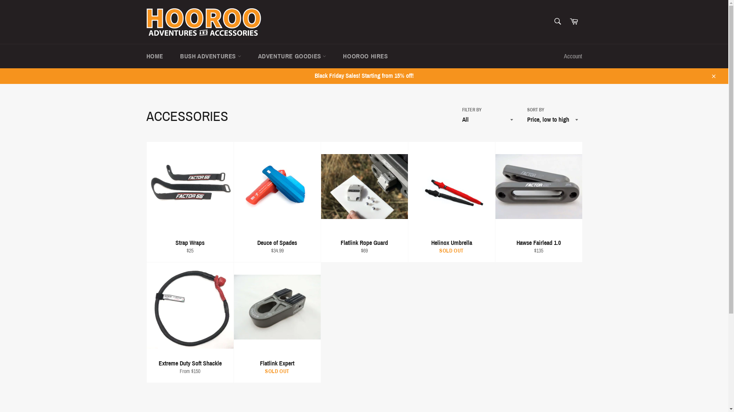  I want to click on Flatlink Expert
SOLD OUT, so click(277, 323).